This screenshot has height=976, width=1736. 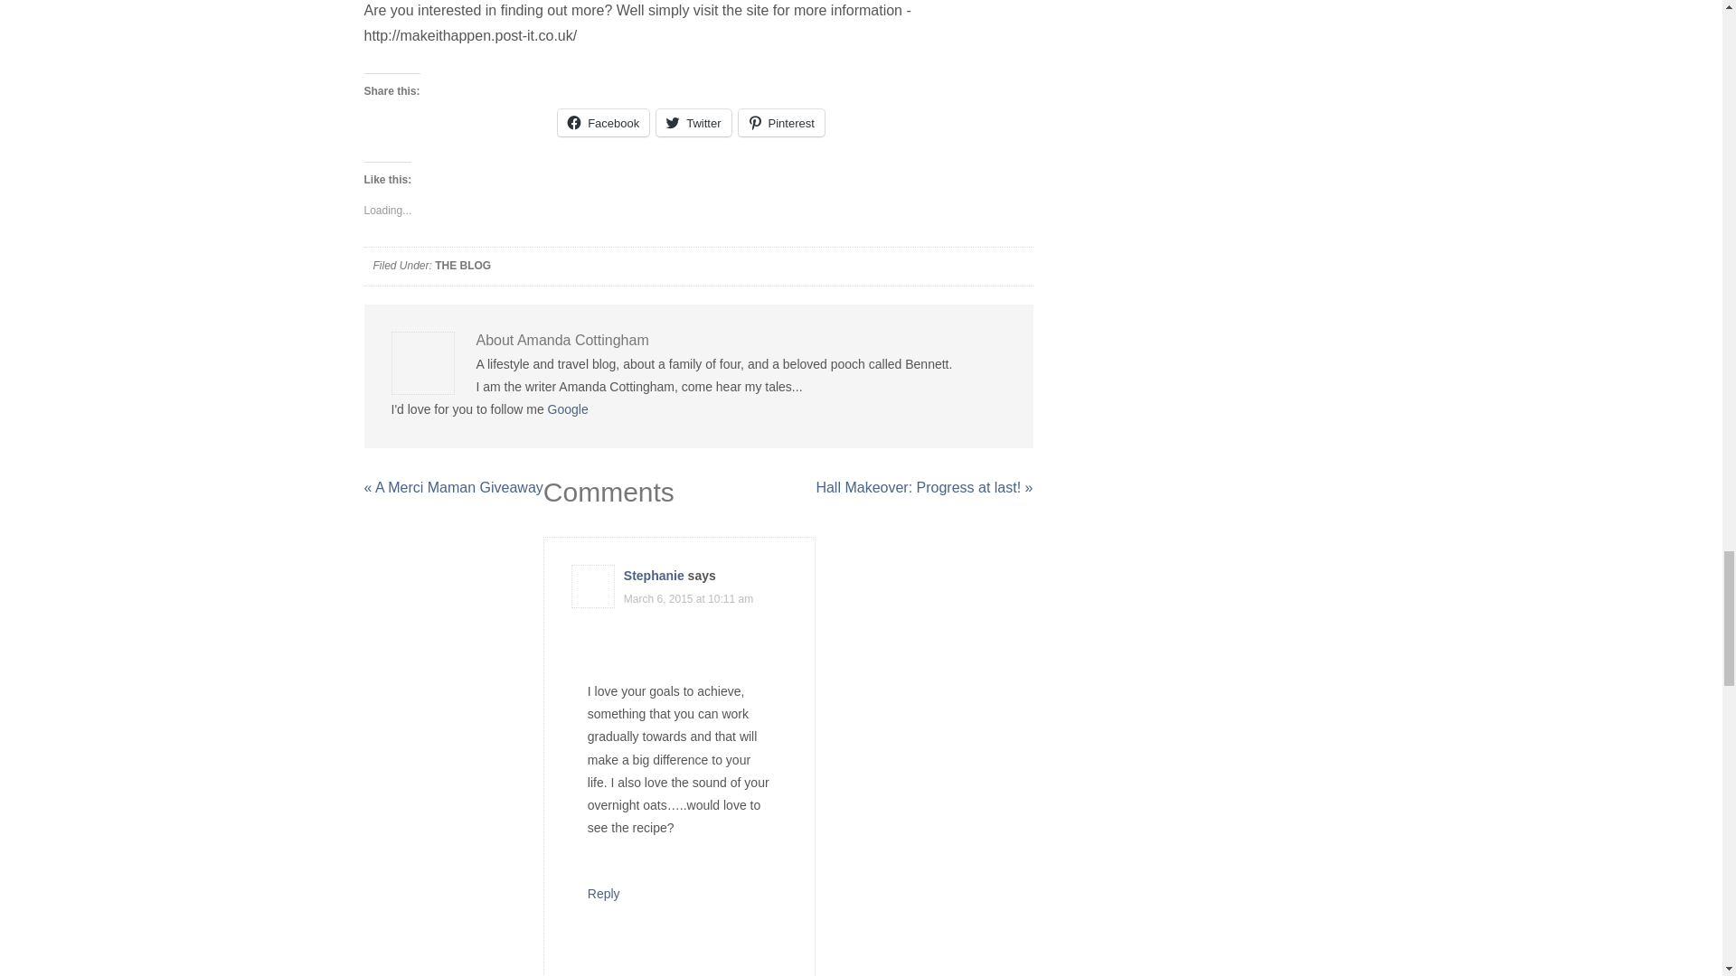 What do you see at coordinates (693, 123) in the screenshot?
I see `Twitter` at bounding box center [693, 123].